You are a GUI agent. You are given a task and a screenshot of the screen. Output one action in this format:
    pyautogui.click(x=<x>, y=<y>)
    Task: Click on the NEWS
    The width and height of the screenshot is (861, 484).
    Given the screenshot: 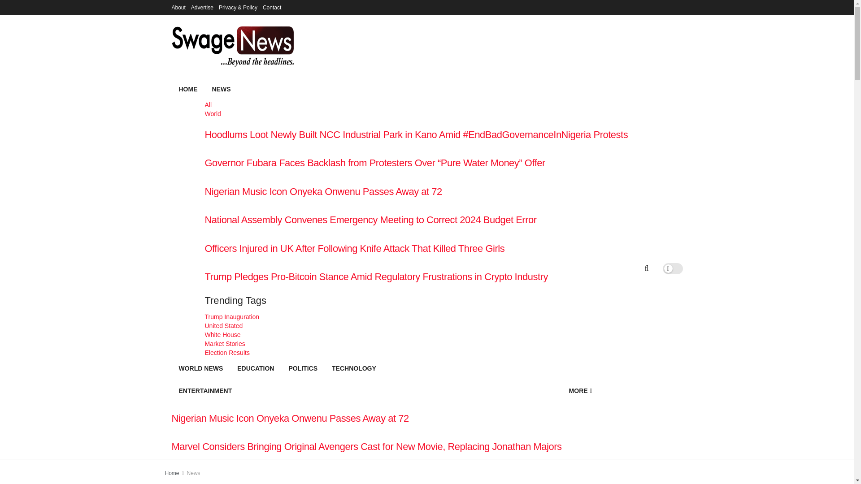 What is the action you would take?
    pyautogui.click(x=416, y=89)
    